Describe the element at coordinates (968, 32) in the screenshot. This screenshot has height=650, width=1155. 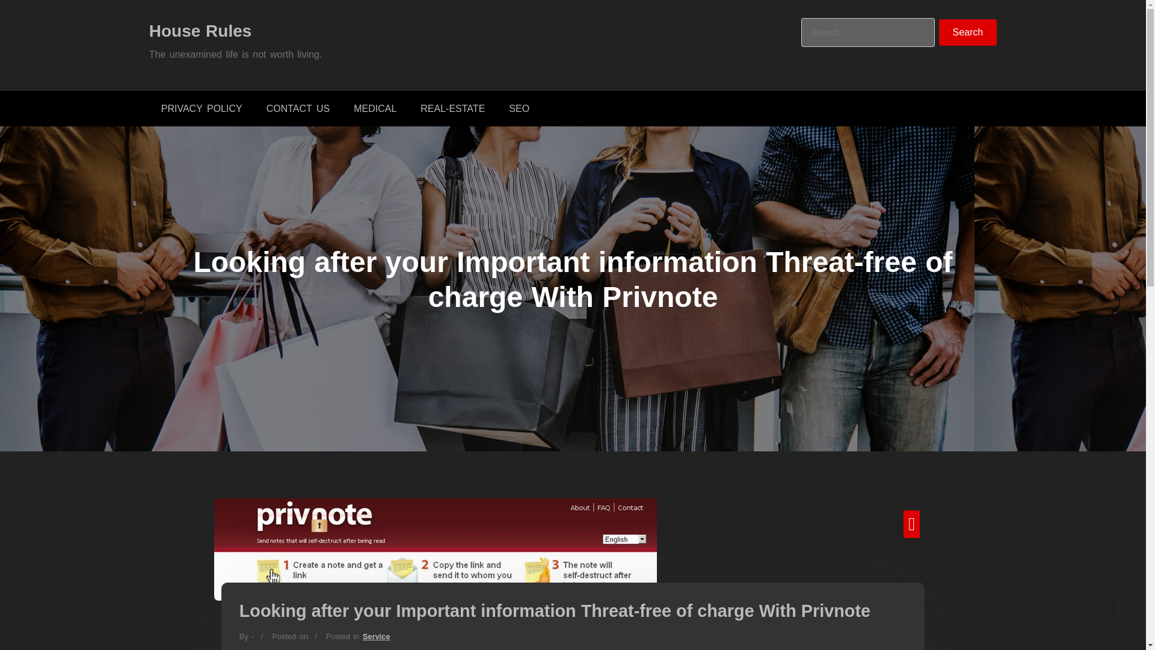
I see `Search` at that location.